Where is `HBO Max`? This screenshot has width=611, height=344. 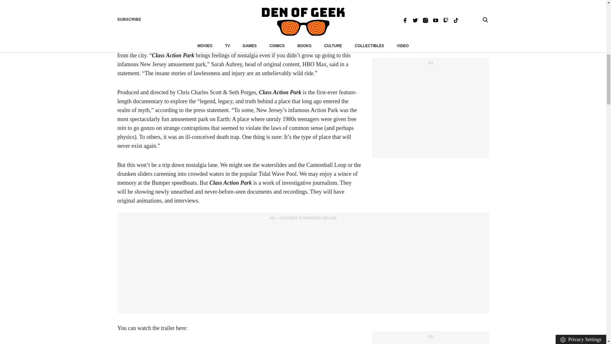
HBO Max is located at coordinates (242, 18).